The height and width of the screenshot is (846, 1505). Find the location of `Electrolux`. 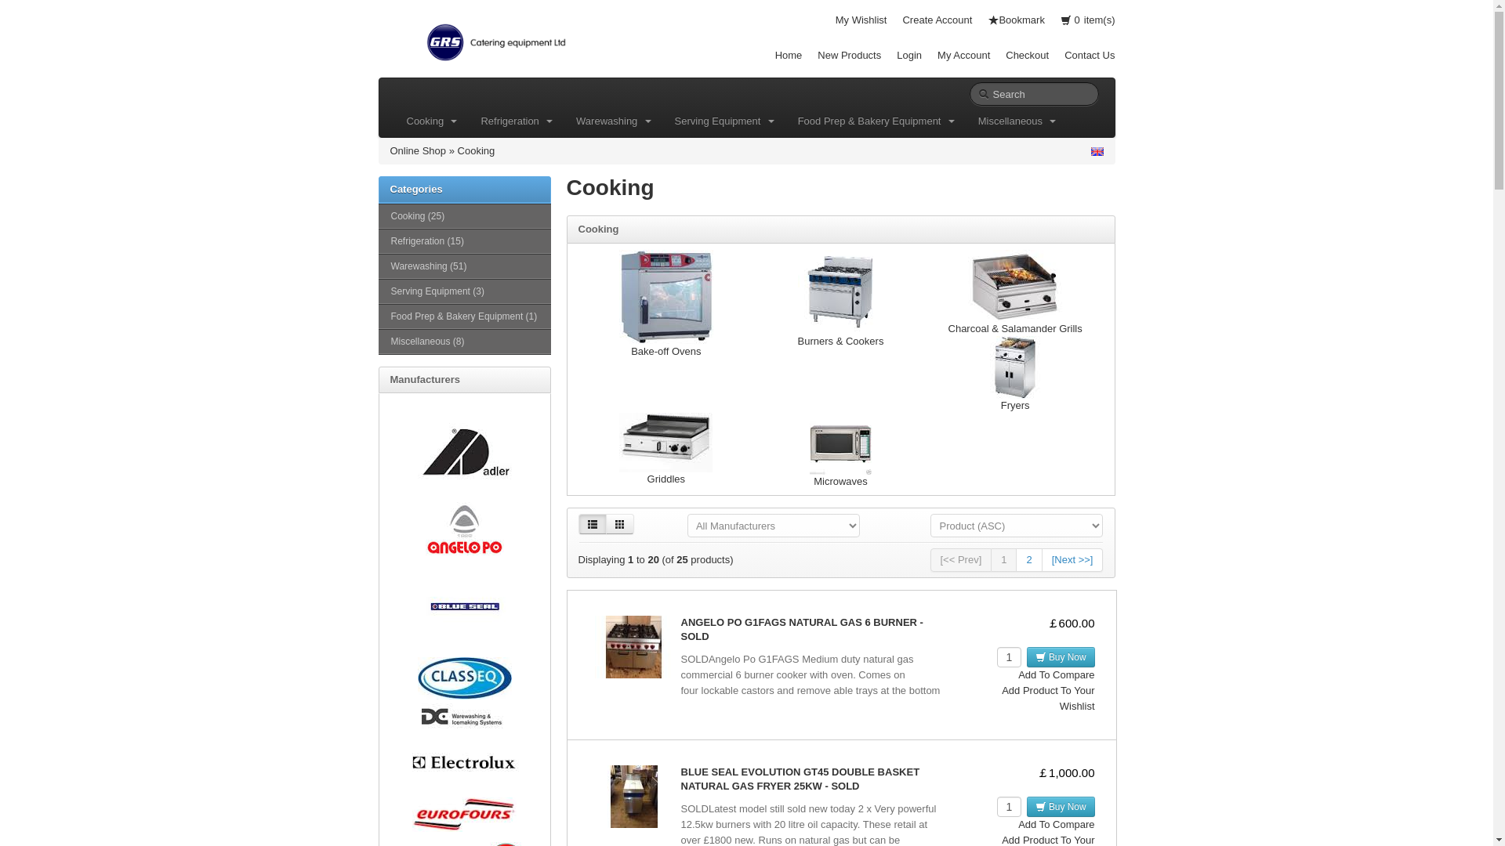

Electrolux is located at coordinates (464, 764).